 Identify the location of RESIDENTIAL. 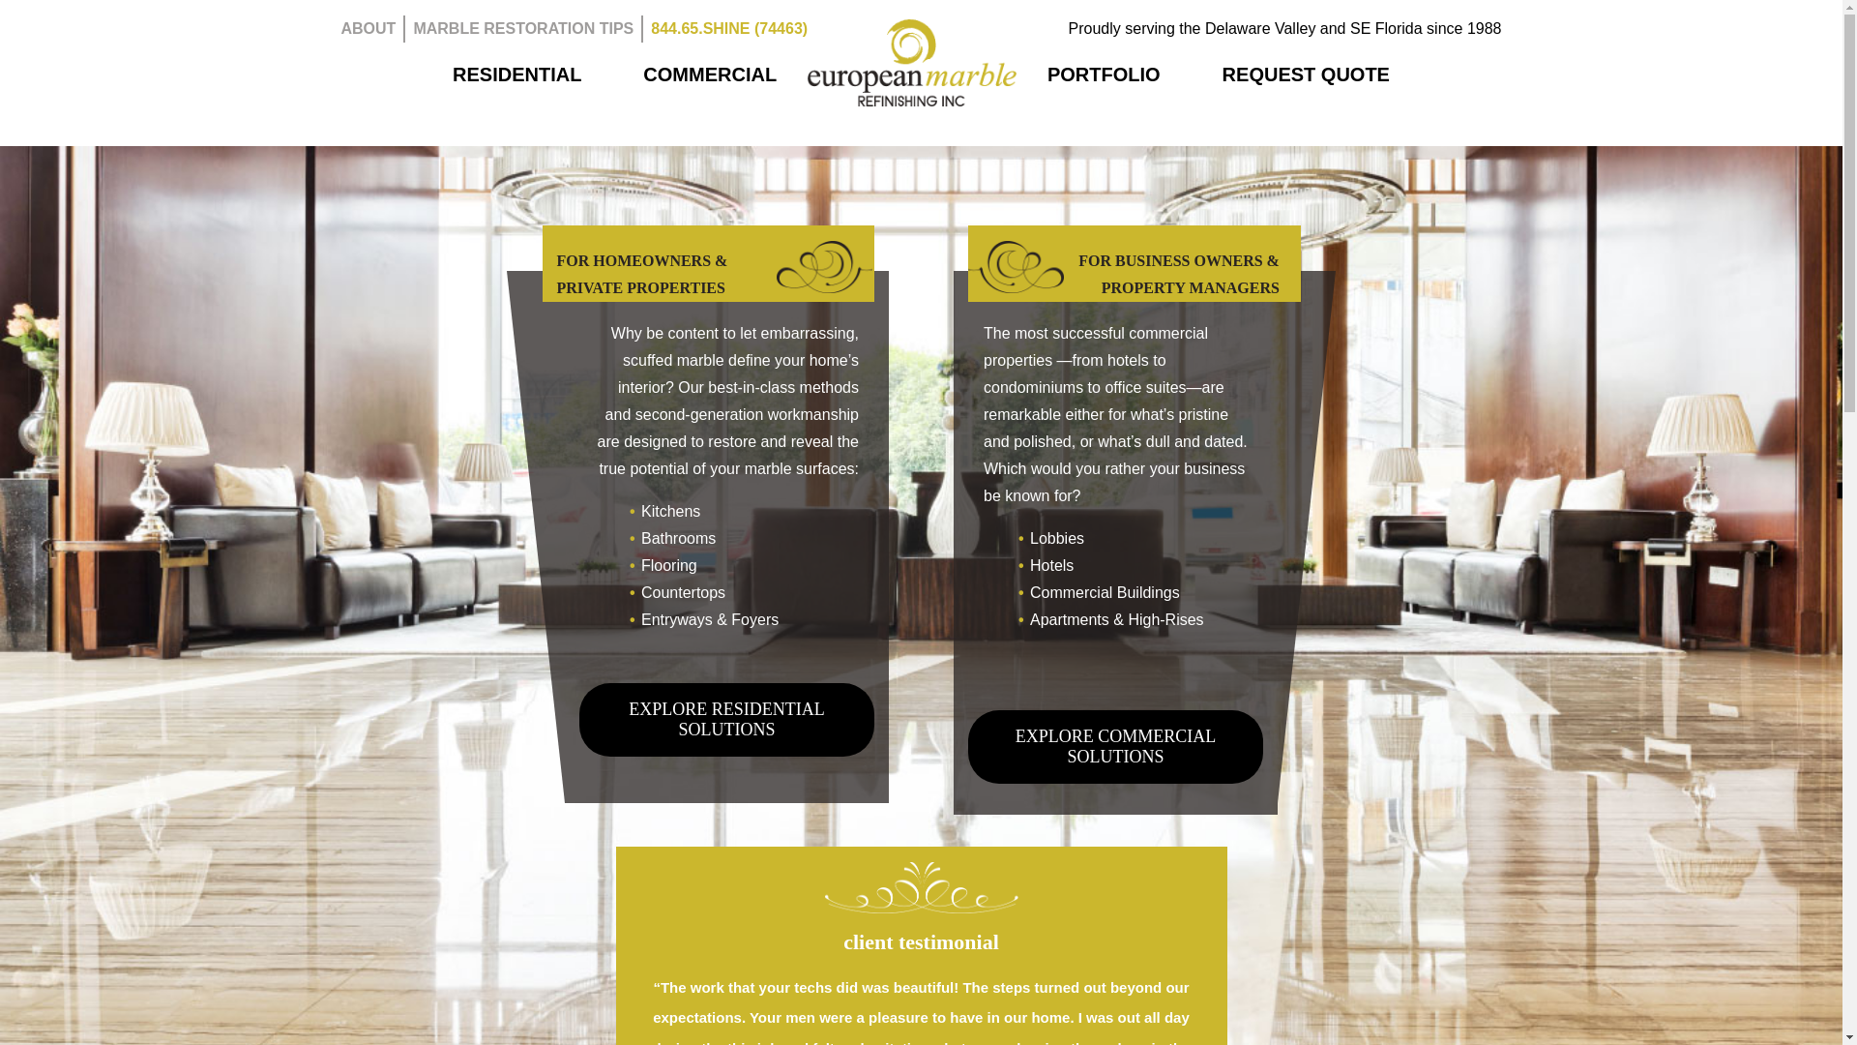
(516, 74).